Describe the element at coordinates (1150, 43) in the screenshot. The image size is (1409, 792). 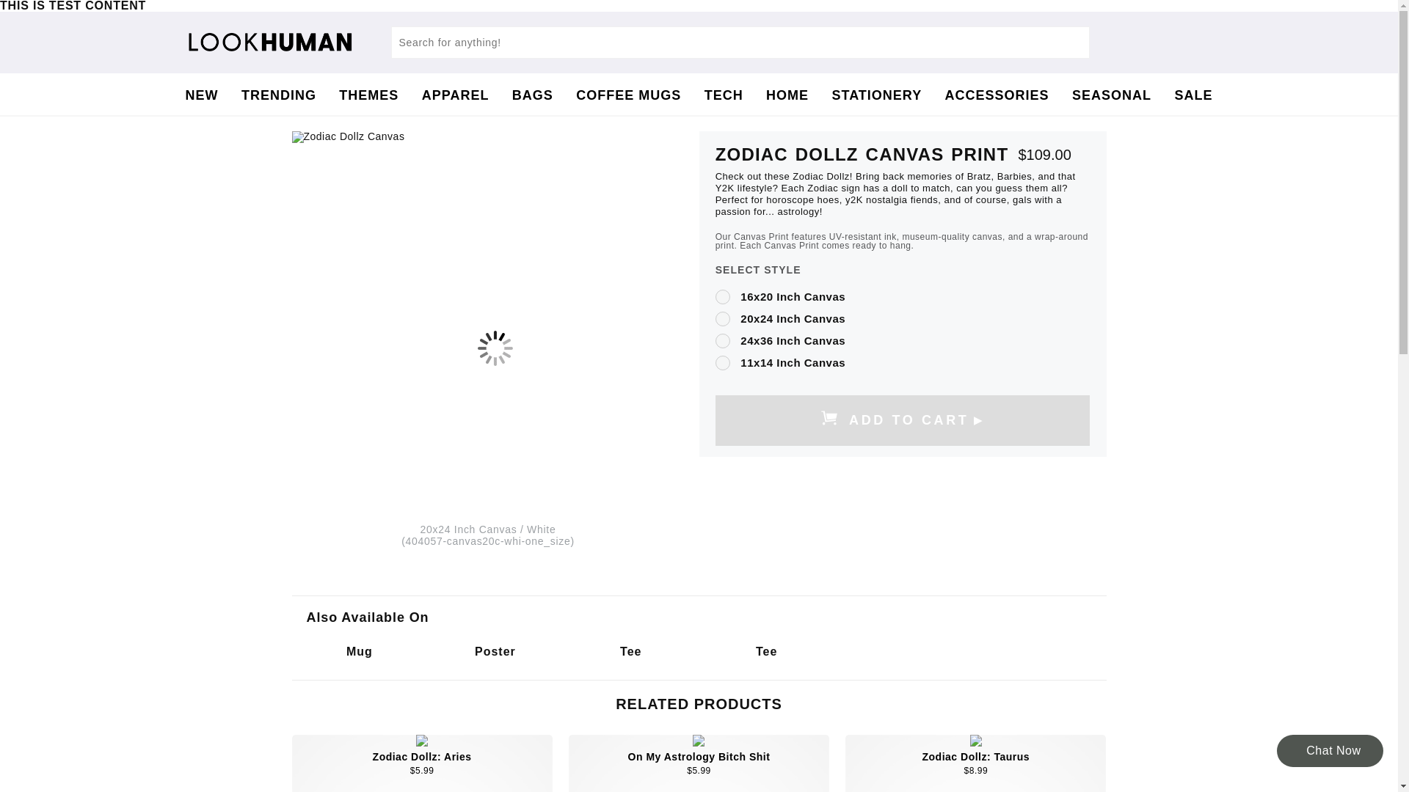
I see `My Account` at that location.